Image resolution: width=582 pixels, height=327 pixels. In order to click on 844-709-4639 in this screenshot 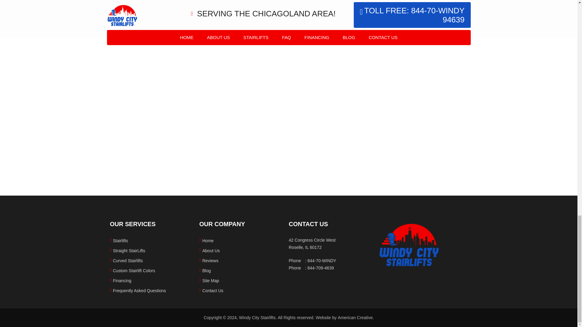, I will do `click(320, 268)`.